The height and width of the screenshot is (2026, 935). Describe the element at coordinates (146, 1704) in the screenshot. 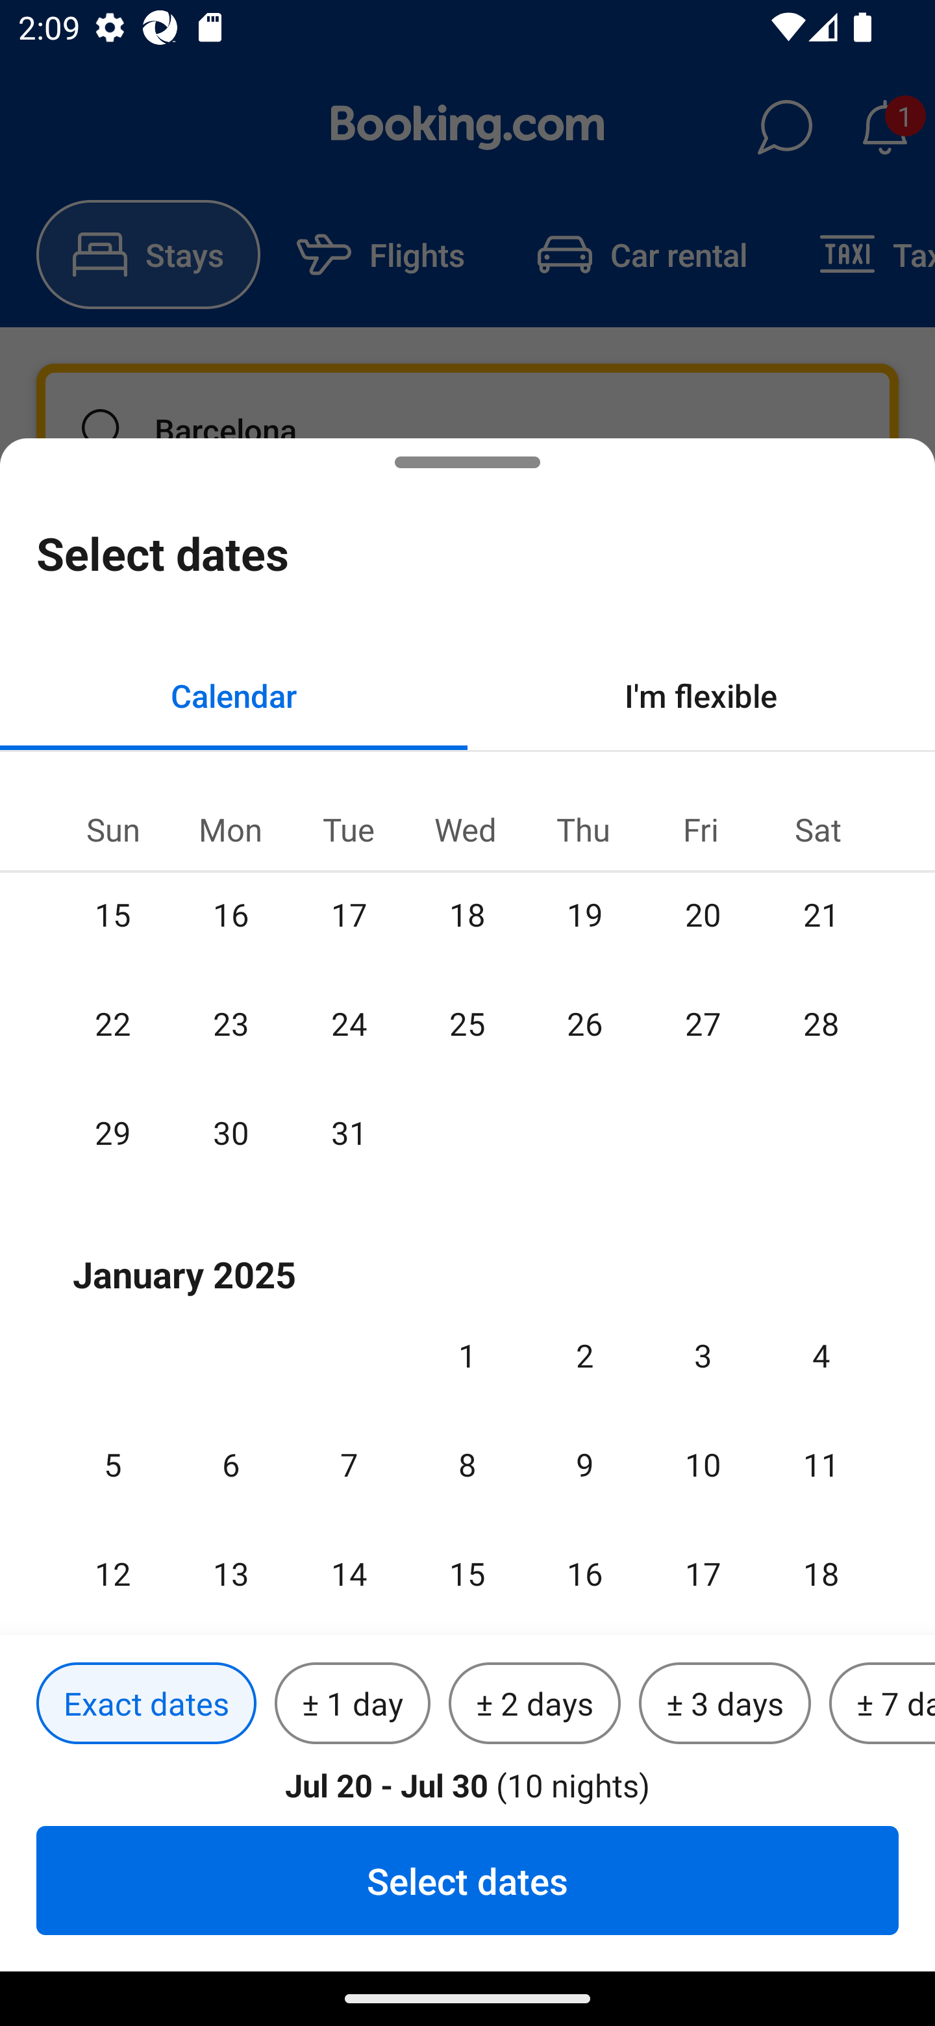

I see `Exact dates` at that location.